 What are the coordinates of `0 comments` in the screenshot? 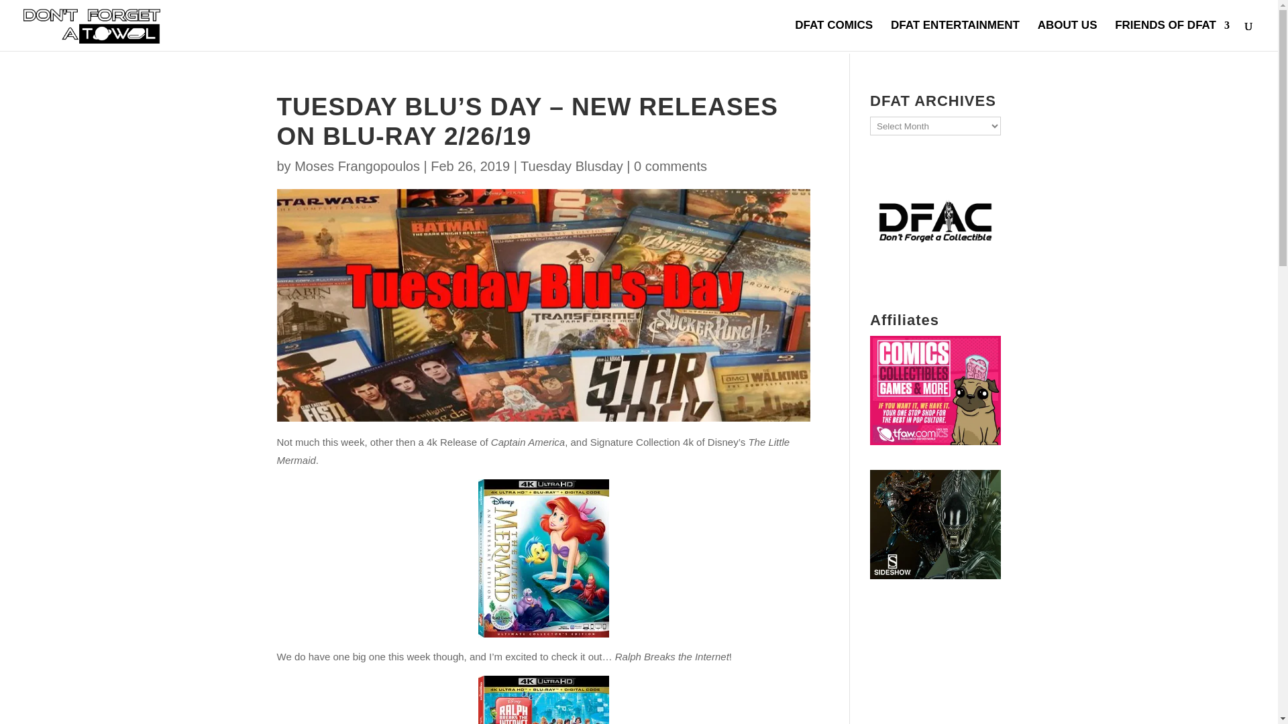 It's located at (670, 166).